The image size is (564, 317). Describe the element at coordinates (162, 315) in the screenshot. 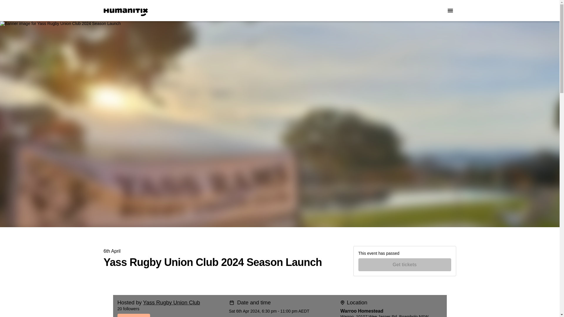

I see `Follow` at that location.